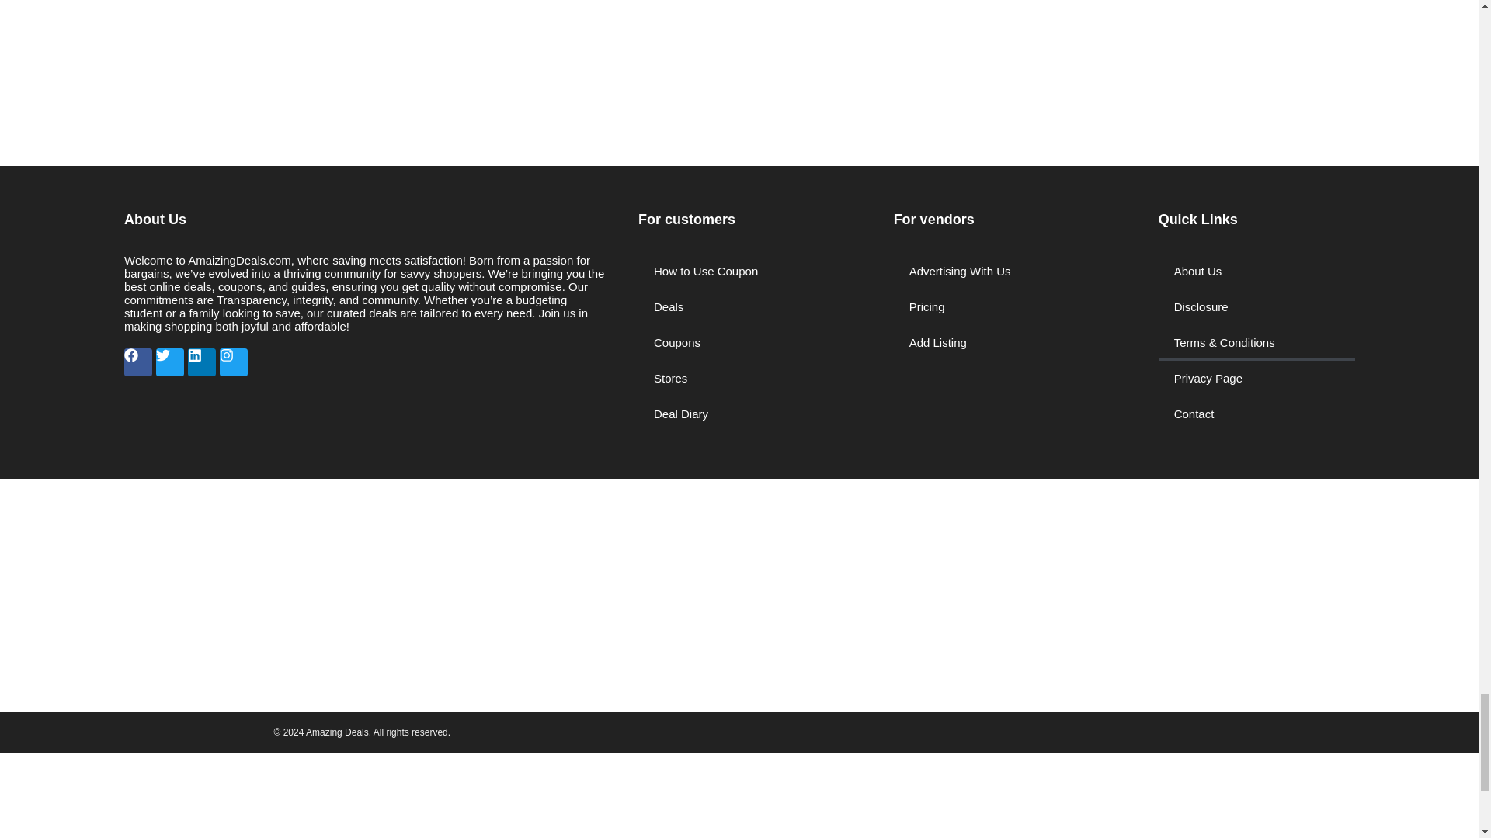  I want to click on Coupons, so click(750, 343).